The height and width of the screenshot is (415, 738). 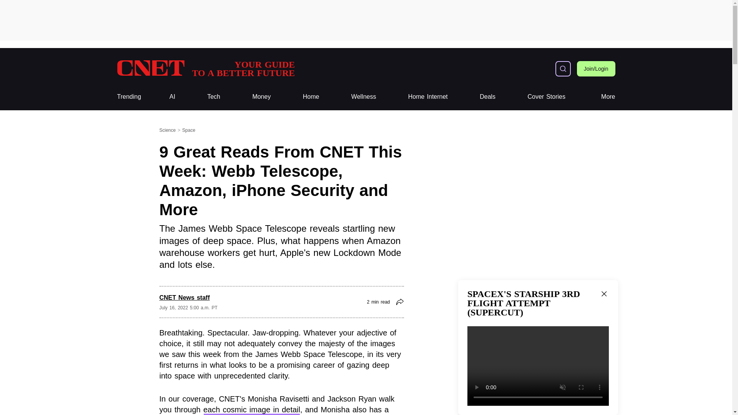 What do you see at coordinates (261, 97) in the screenshot?
I see `Trending` at bounding box center [261, 97].